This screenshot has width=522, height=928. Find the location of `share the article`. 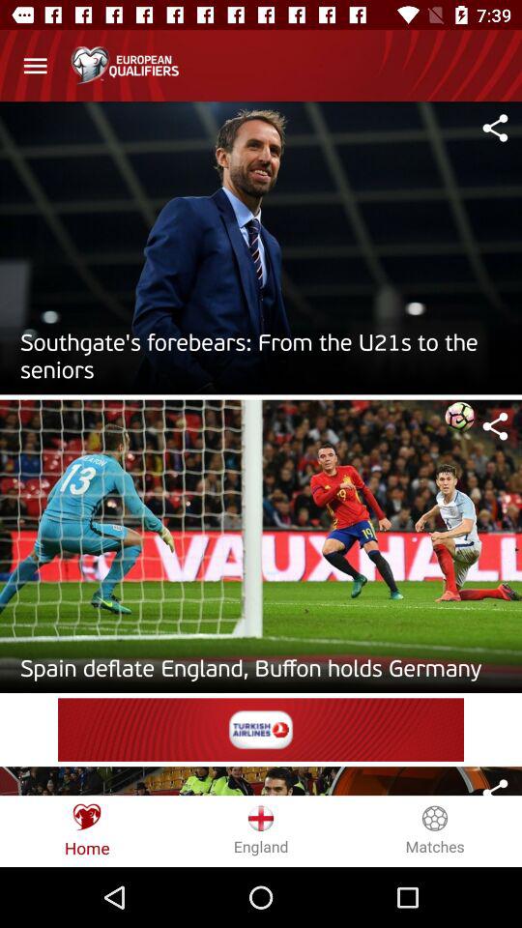

share the article is located at coordinates (495, 786).